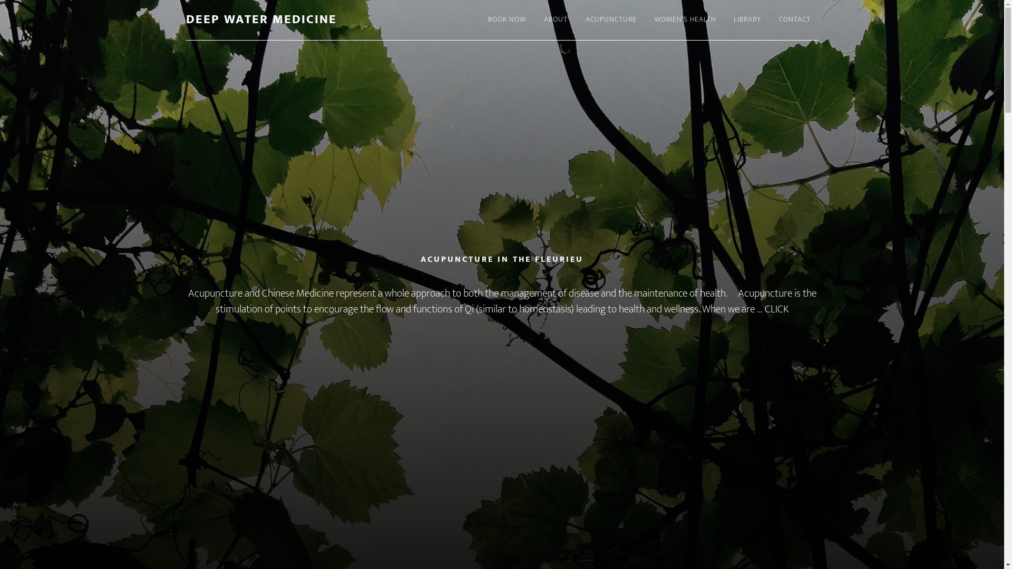  What do you see at coordinates (556, 20) in the screenshot?
I see `ABOUT` at bounding box center [556, 20].